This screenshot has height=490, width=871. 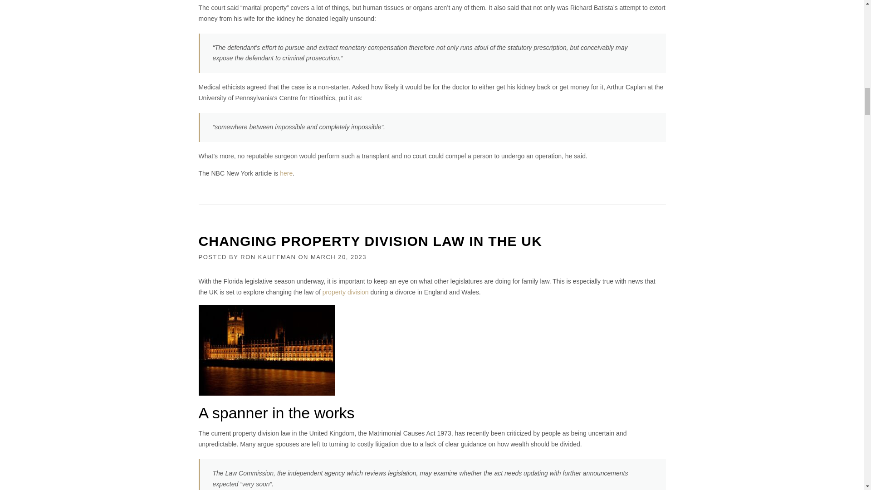 I want to click on CHANGING PROPERTY DIVISION LAW IN THE UK, so click(x=370, y=241).